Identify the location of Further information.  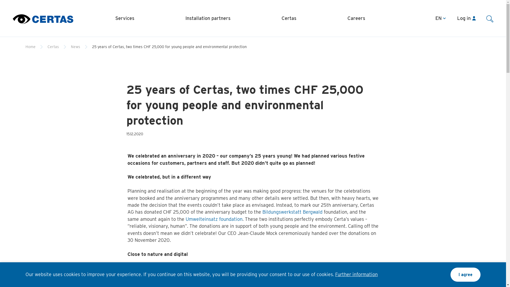
(356, 274).